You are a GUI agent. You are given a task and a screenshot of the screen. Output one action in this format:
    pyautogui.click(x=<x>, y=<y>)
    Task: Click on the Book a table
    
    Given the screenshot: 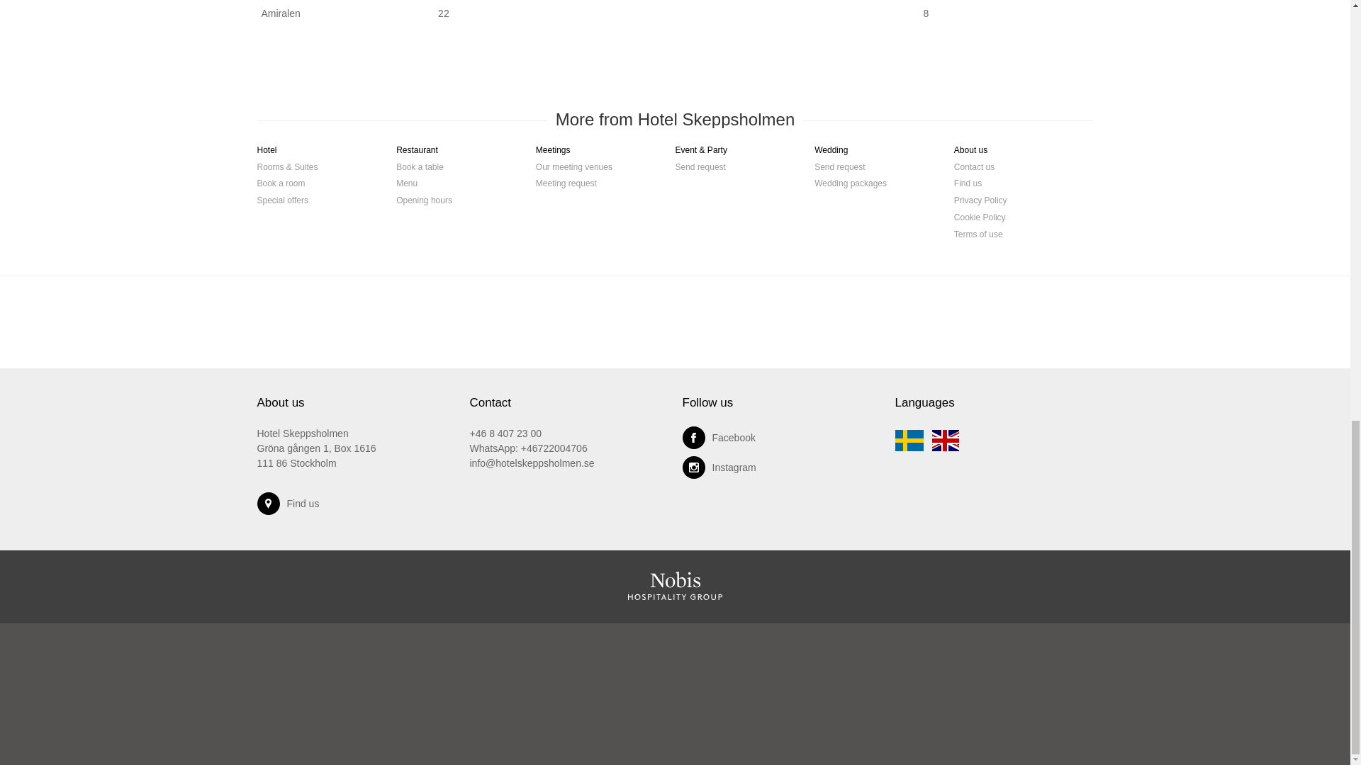 What is the action you would take?
    pyautogui.click(x=420, y=171)
    